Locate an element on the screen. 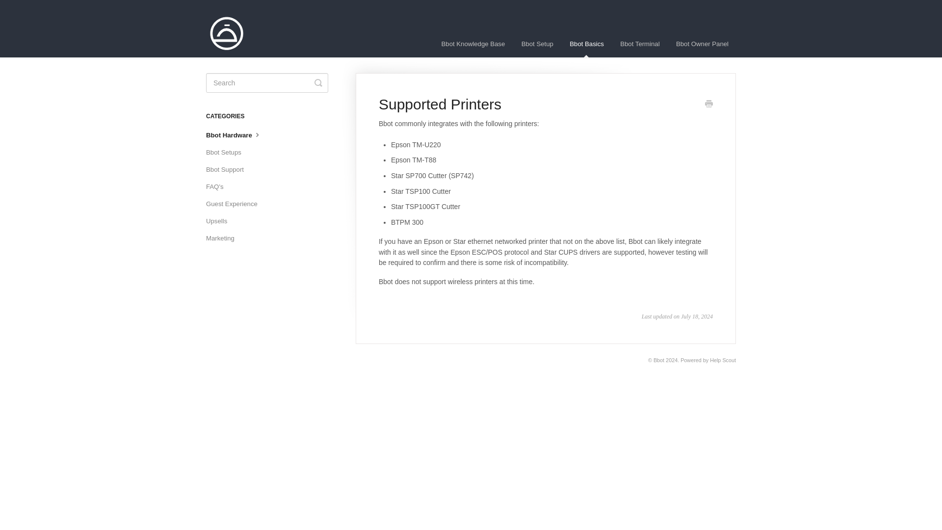 The width and height of the screenshot is (942, 530). Help Scout is located at coordinates (723, 360).